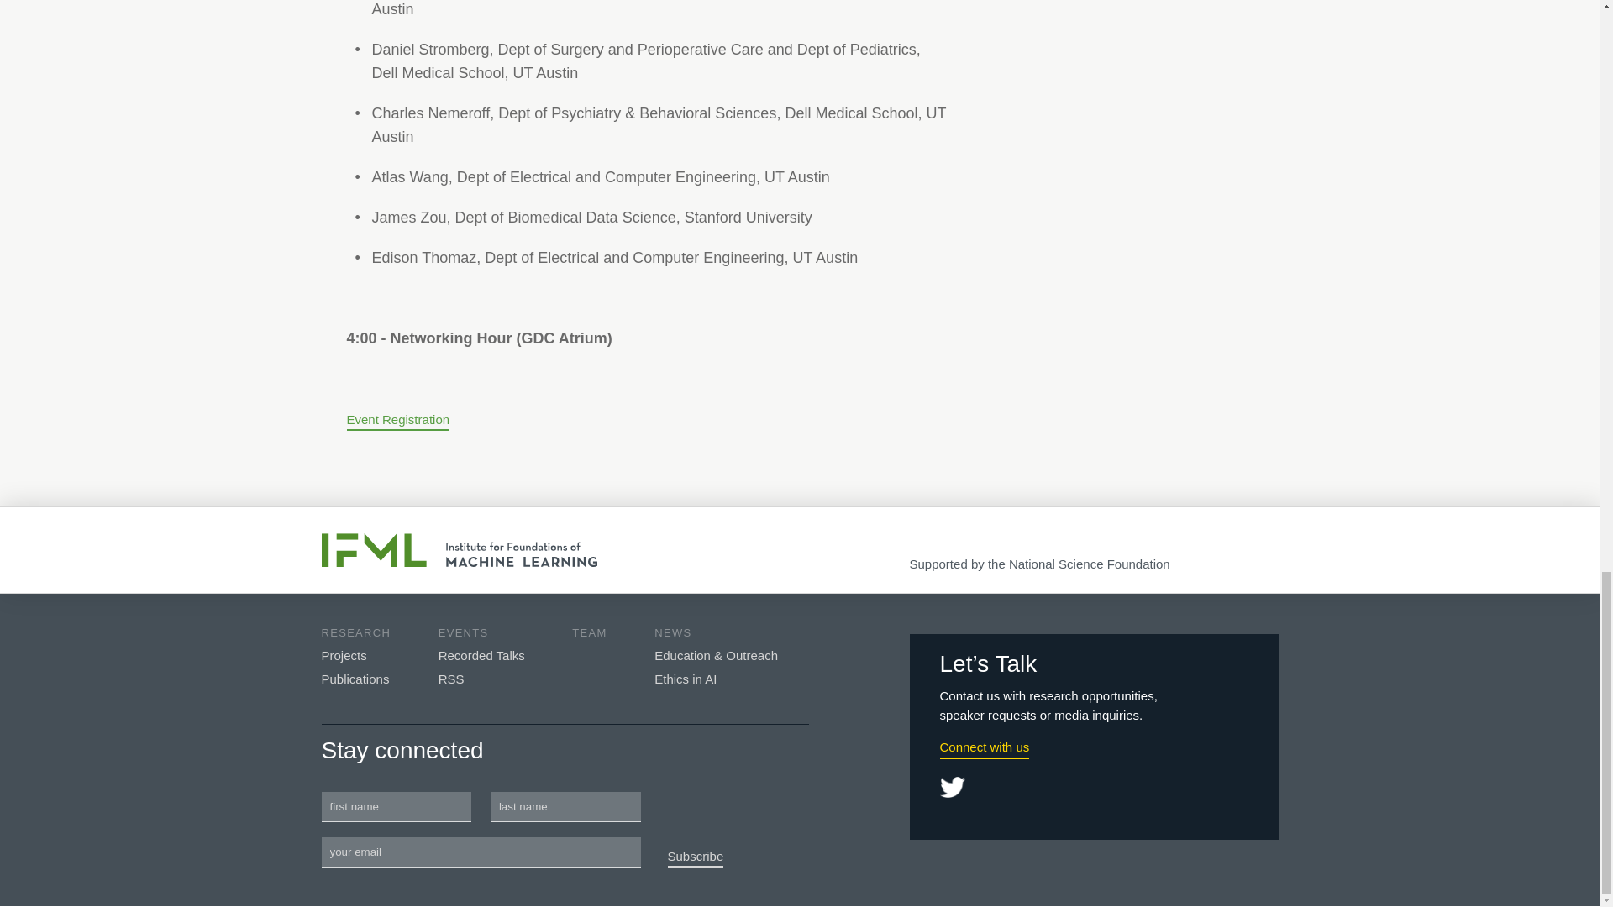 The image size is (1613, 907). I want to click on RESEARCH, so click(355, 633).